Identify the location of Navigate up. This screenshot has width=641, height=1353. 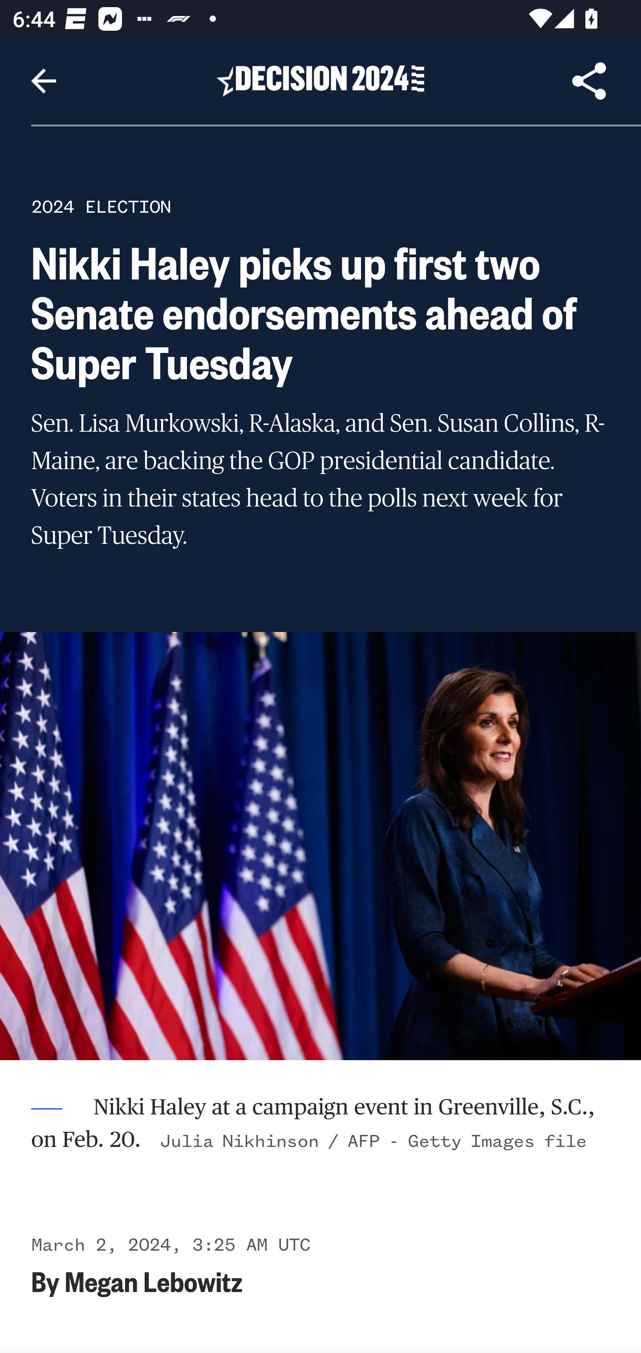
(44, 81).